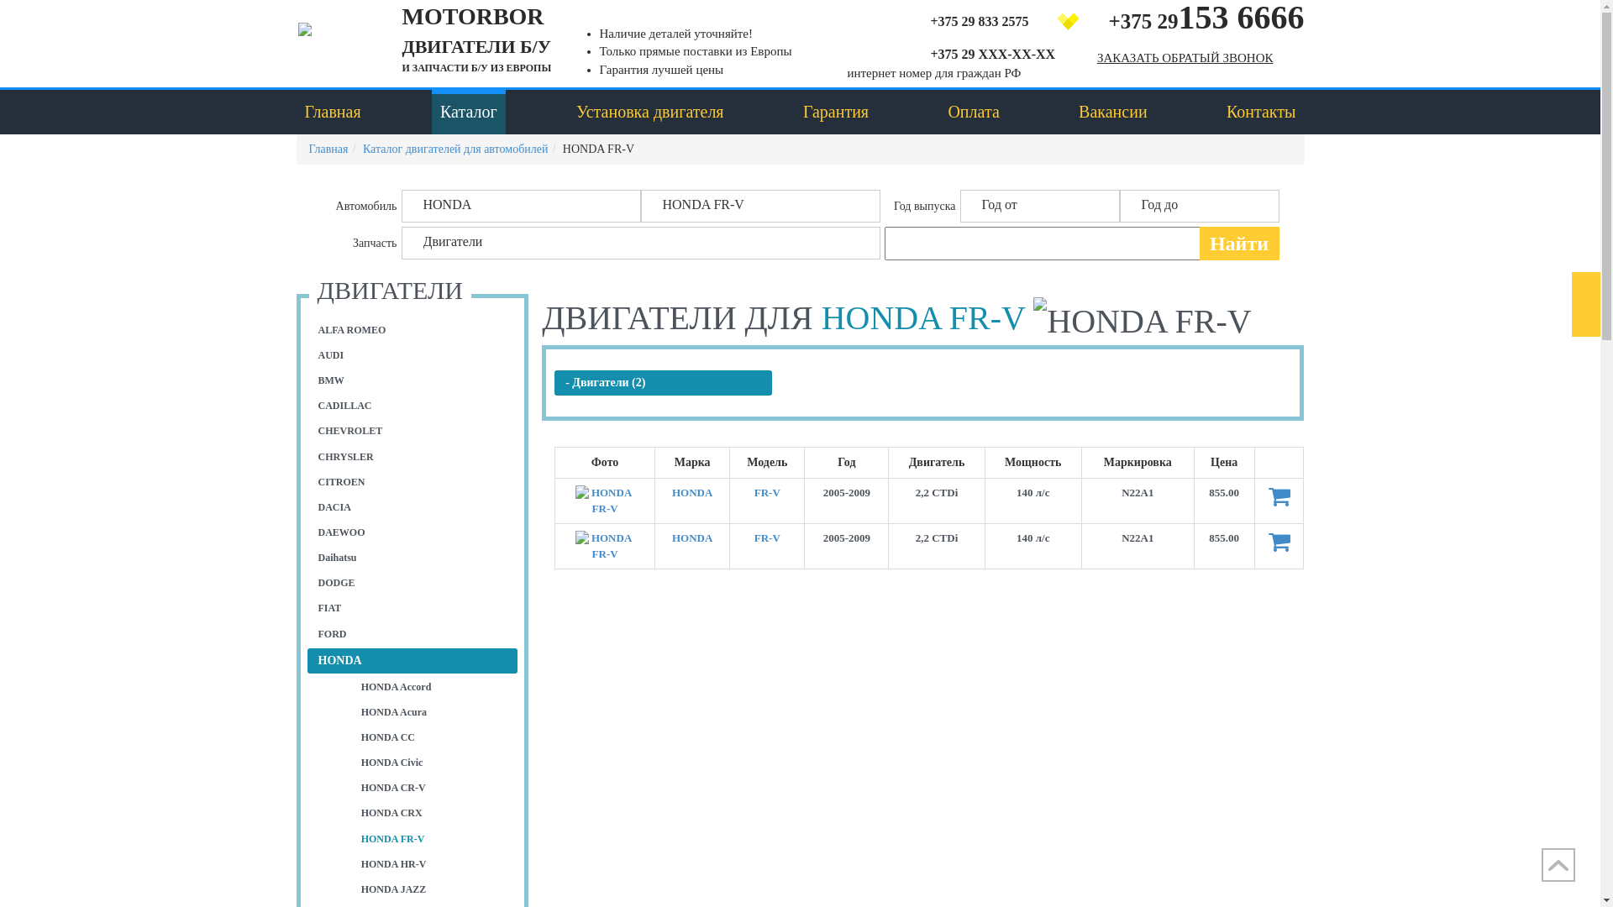  Describe the element at coordinates (413, 608) in the screenshot. I see `FIAT` at that location.